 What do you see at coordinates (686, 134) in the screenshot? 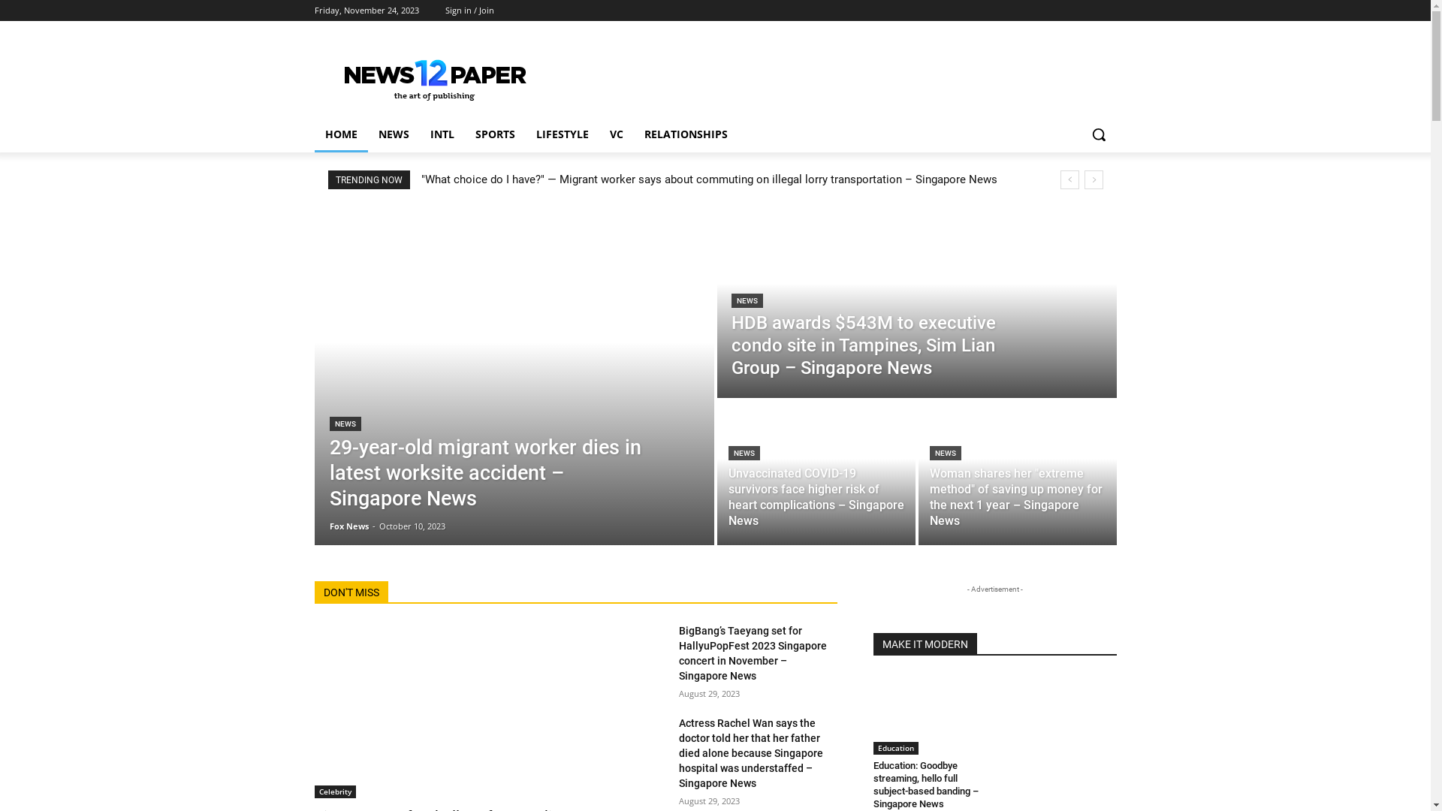
I see `RELATIONSHIPS` at bounding box center [686, 134].